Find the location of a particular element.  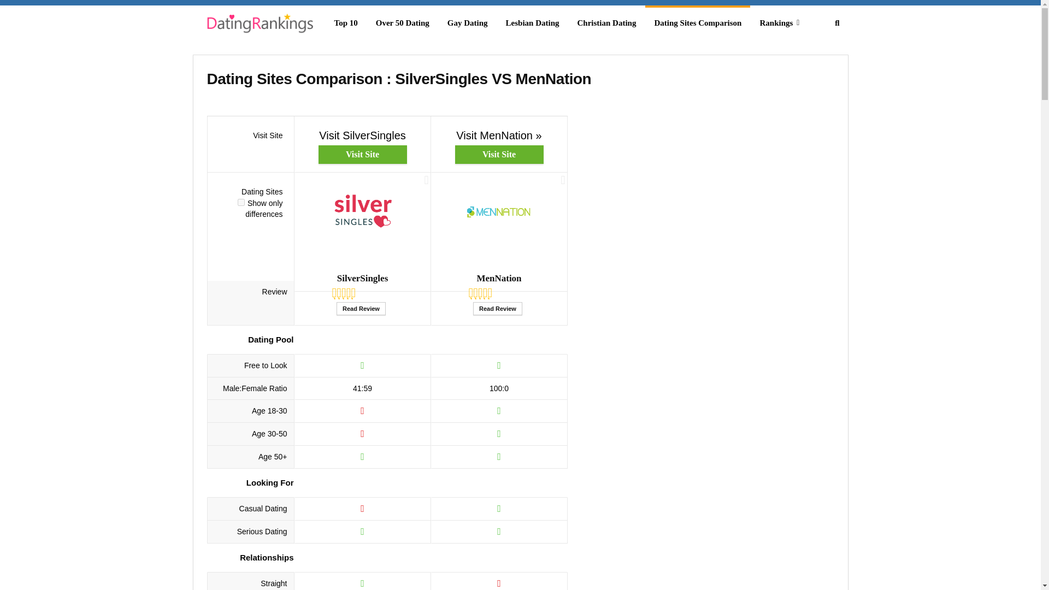

Rankings is located at coordinates (779, 23).